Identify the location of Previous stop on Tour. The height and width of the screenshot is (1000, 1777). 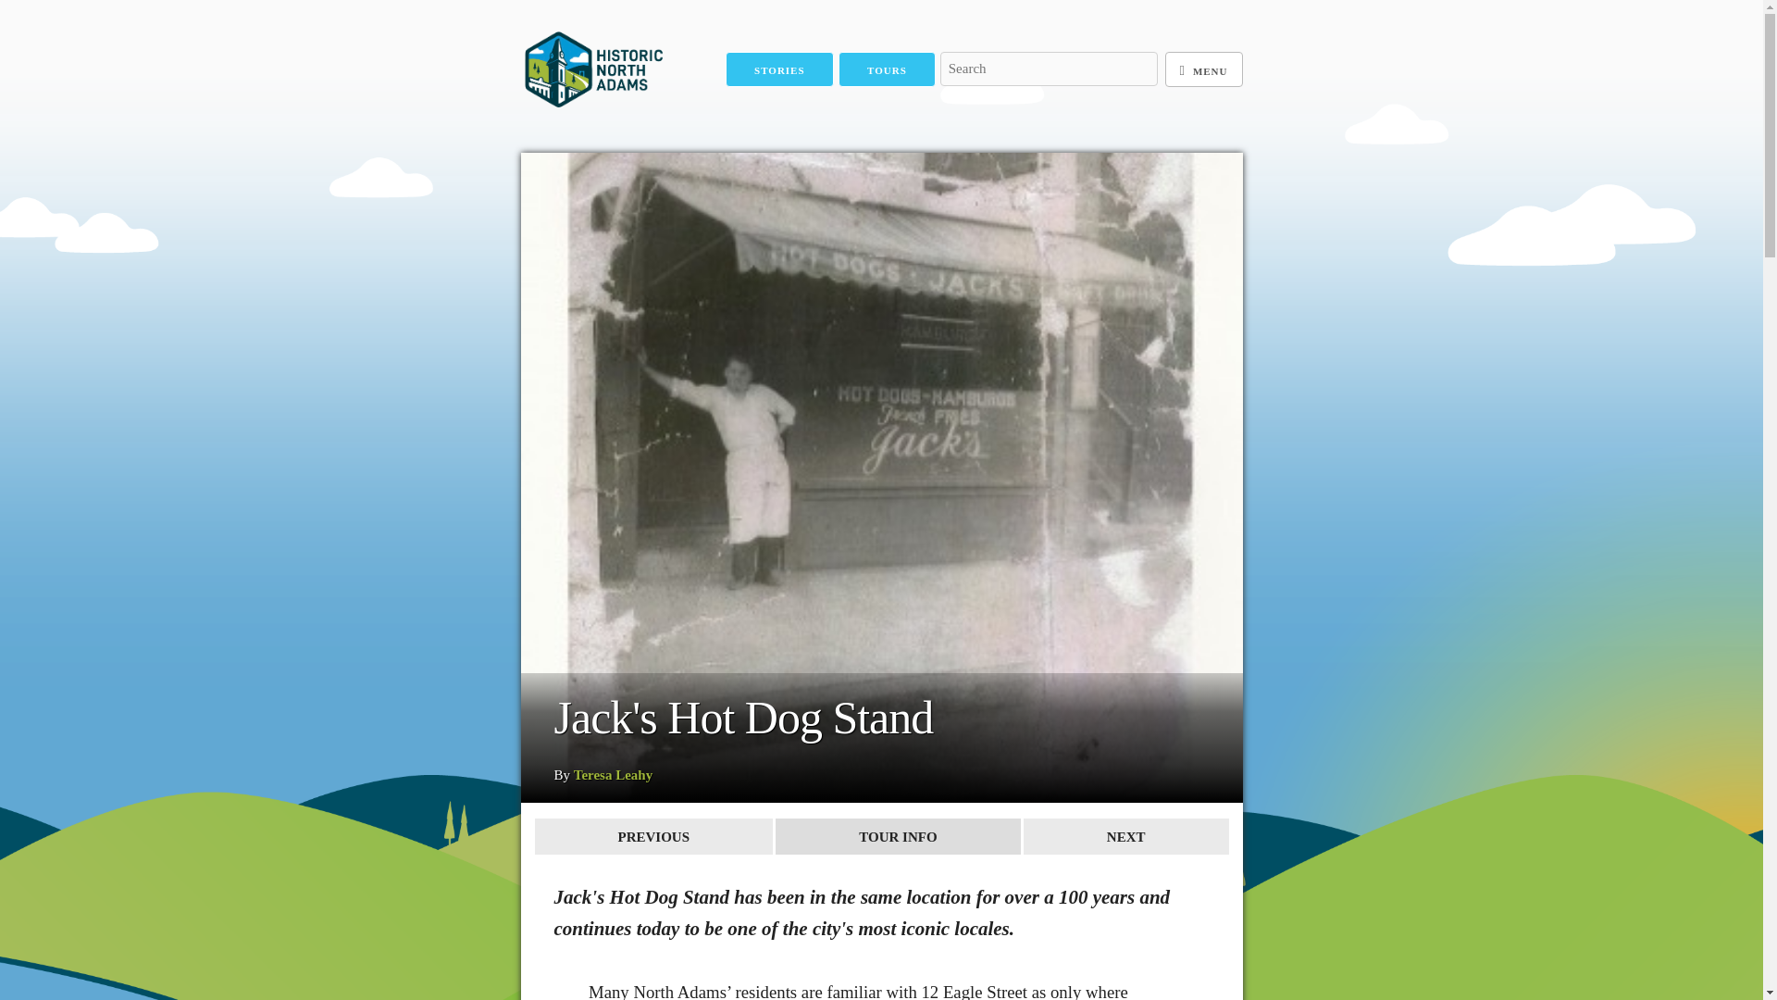
(653, 837).